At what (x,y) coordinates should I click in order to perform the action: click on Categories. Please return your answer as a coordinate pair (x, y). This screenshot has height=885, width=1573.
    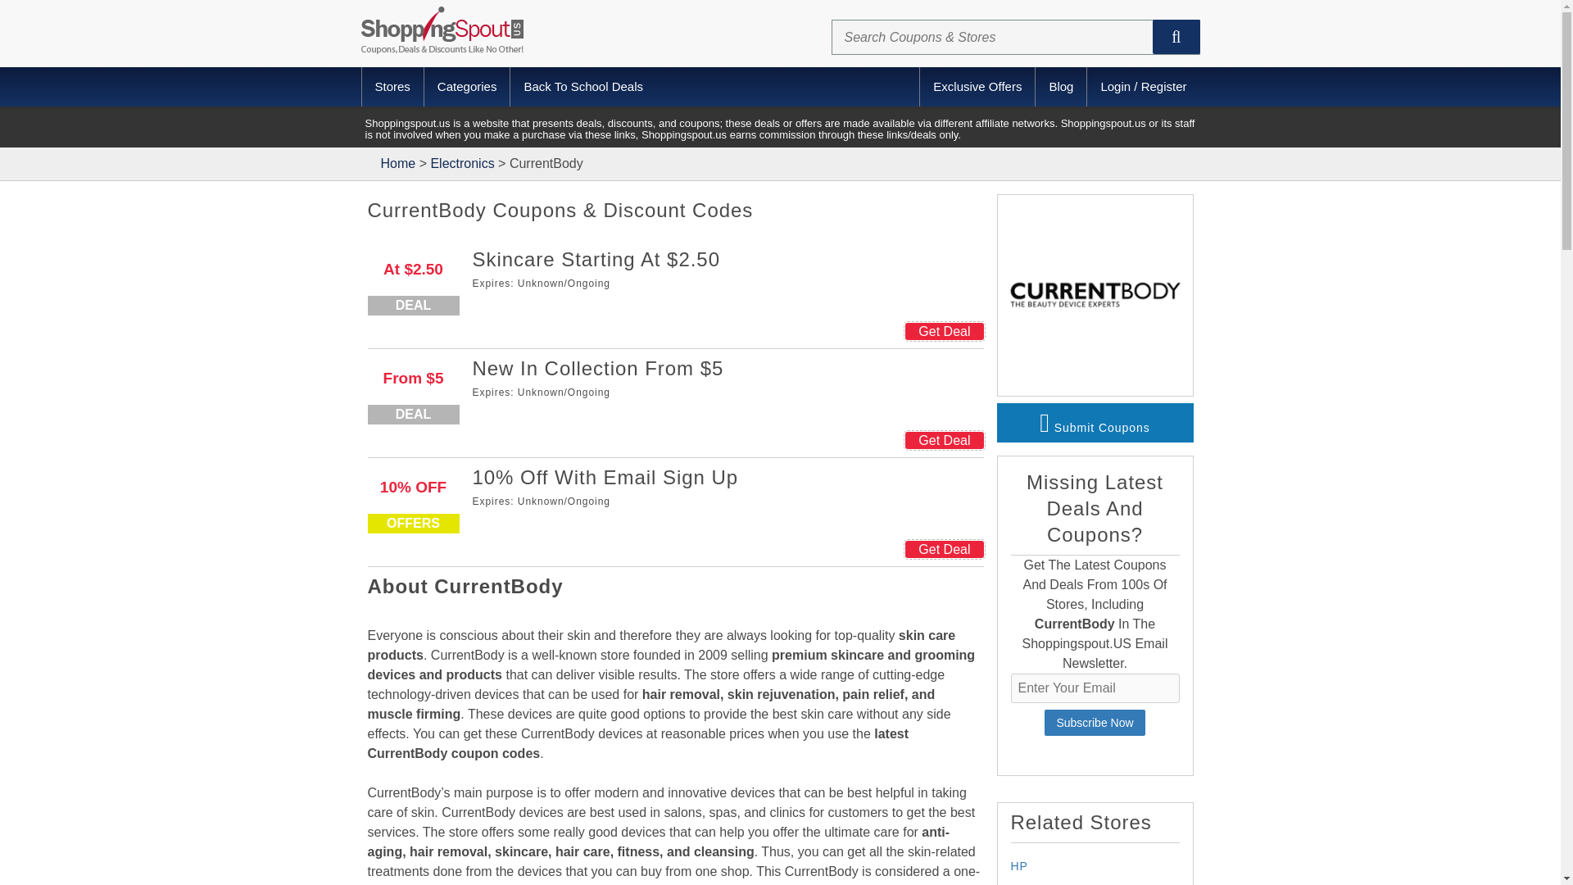
    Looking at the image, I should click on (467, 87).